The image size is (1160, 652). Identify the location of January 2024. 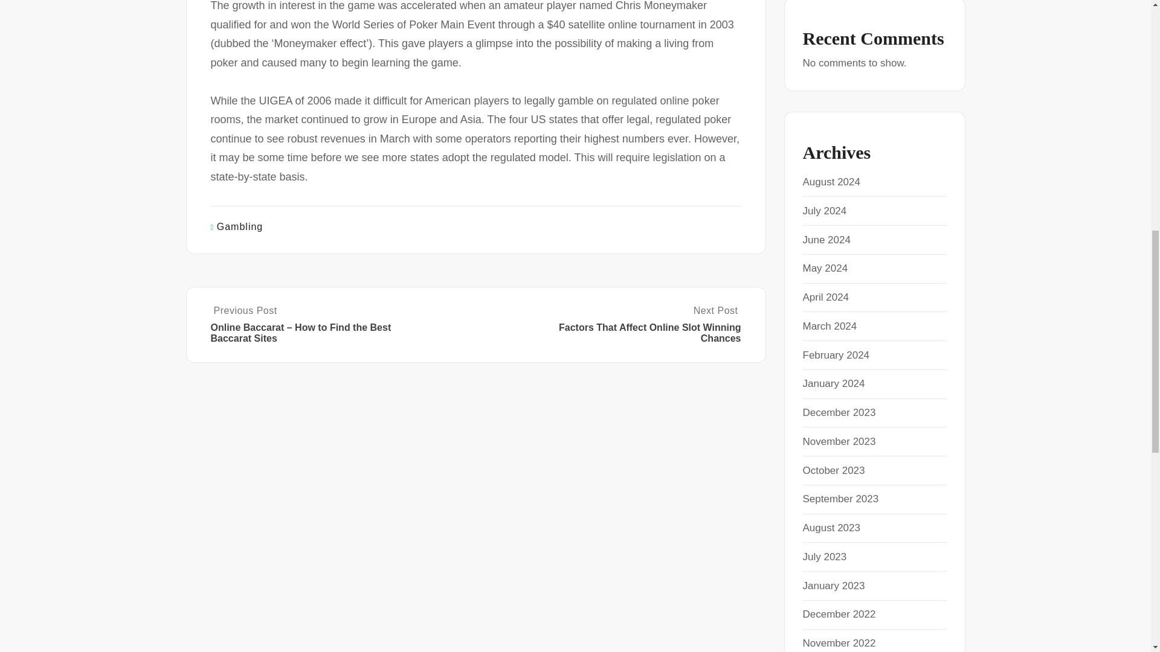
(833, 383).